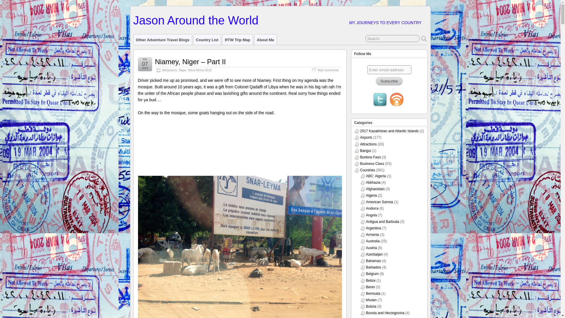  I want to click on RSS, so click(397, 100).